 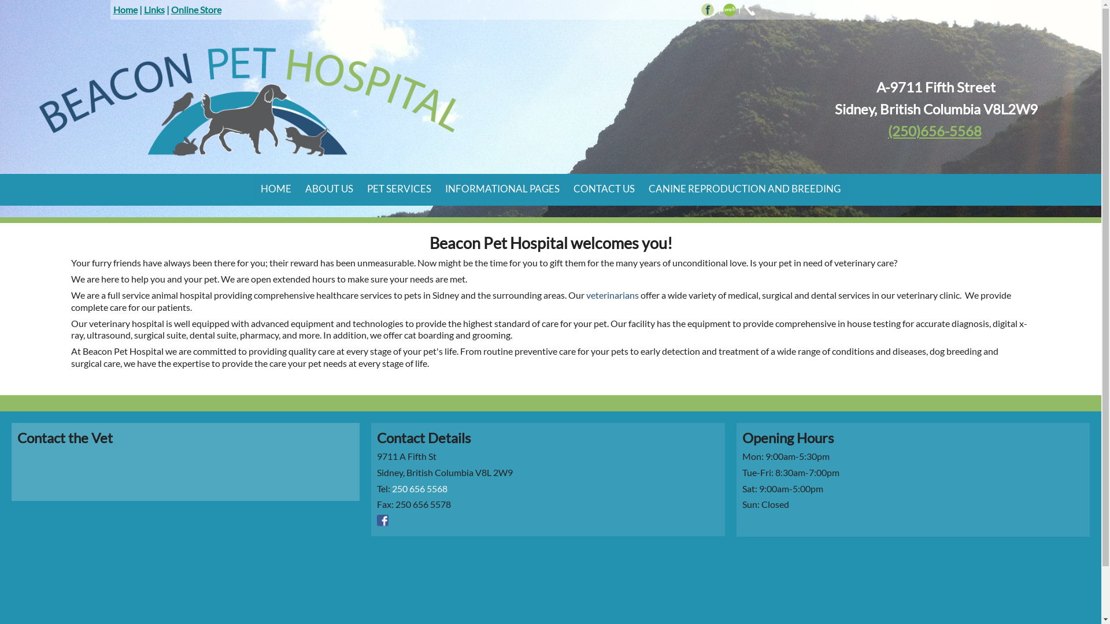 What do you see at coordinates (420, 489) in the screenshot?
I see `250 656 5568` at bounding box center [420, 489].